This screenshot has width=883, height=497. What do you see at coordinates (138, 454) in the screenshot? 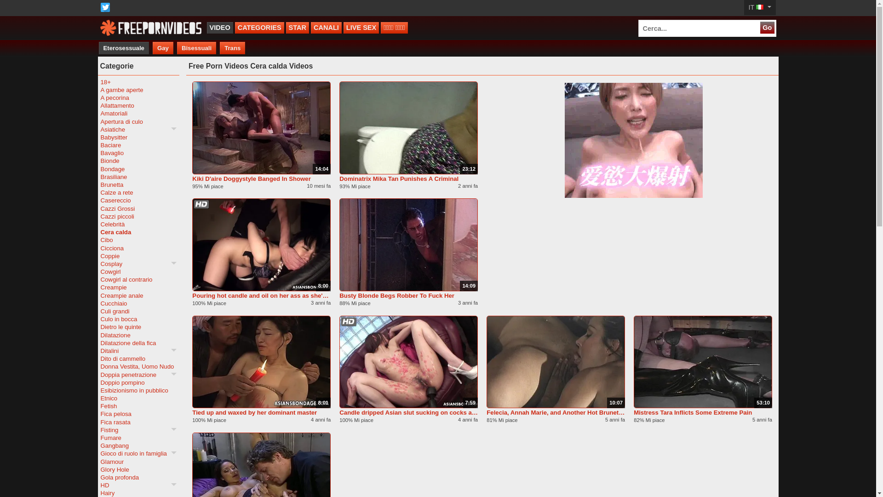
I see `Gioco di ruolo in famiglia` at bounding box center [138, 454].